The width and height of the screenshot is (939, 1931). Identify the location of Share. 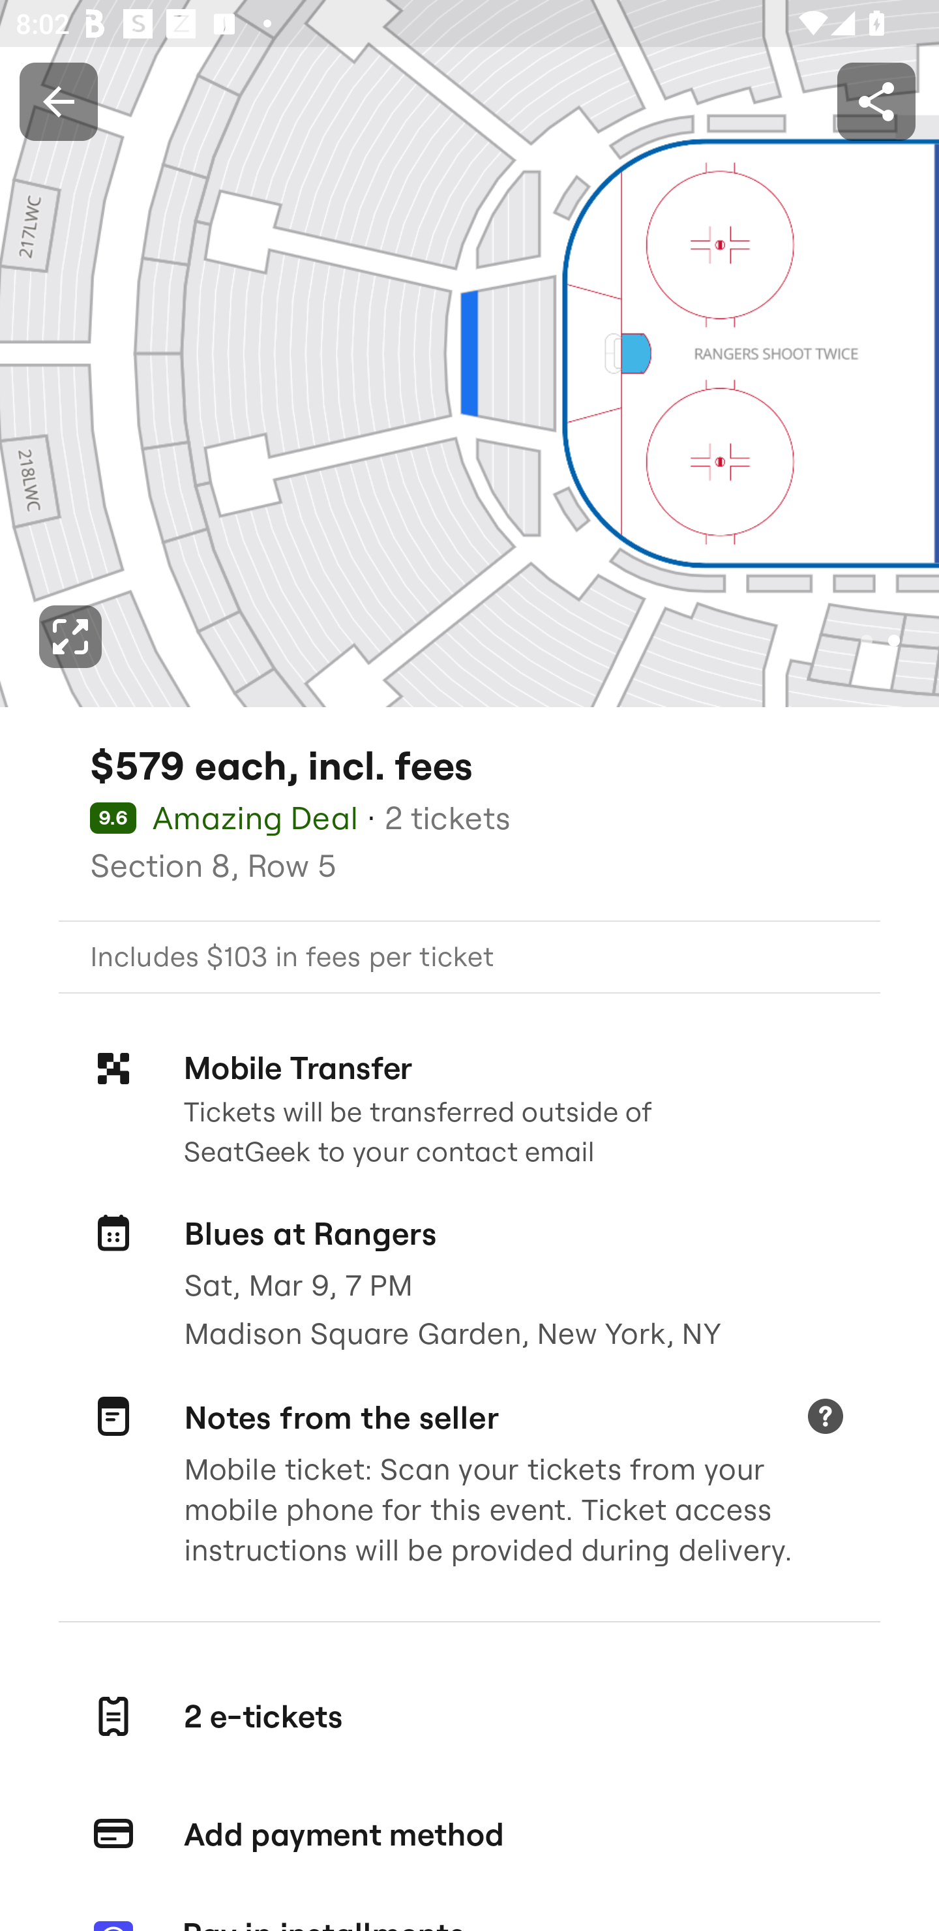
(876, 100).